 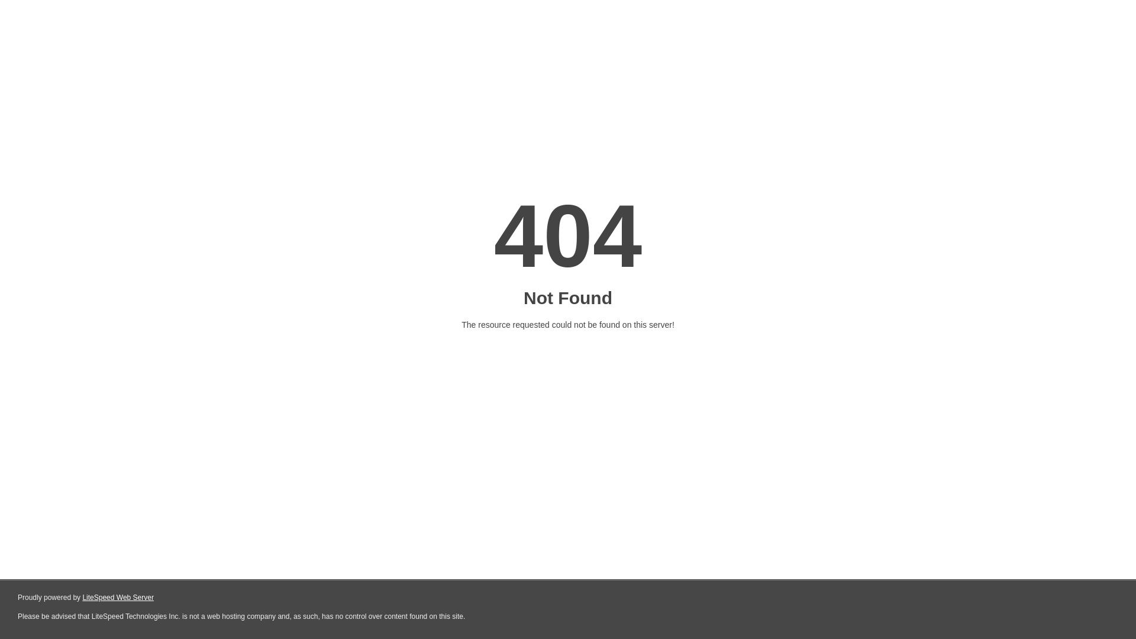 I want to click on LiteSpeed Web Server, so click(x=118, y=598).